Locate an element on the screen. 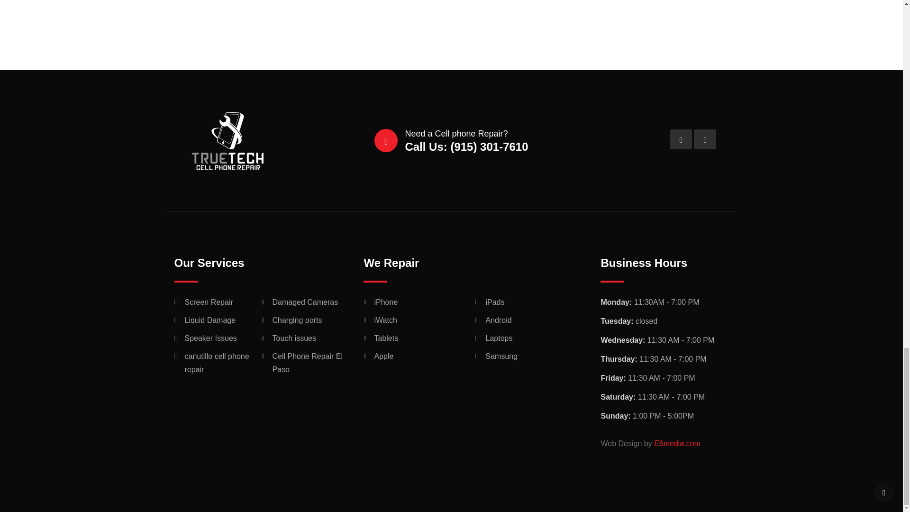  iPads is located at coordinates (494, 302).